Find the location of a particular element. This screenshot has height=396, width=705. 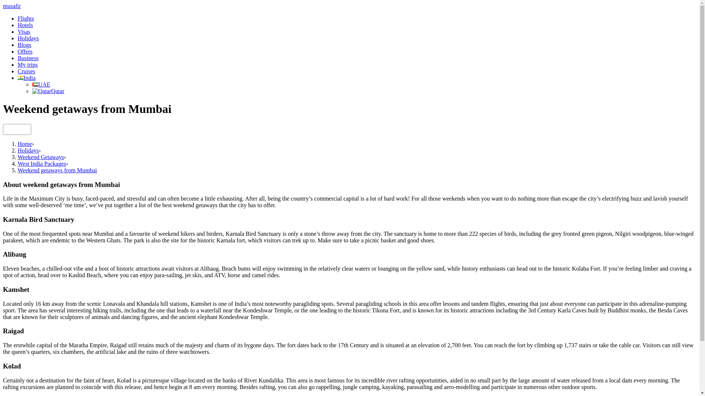

Holidays is located at coordinates (28, 38).